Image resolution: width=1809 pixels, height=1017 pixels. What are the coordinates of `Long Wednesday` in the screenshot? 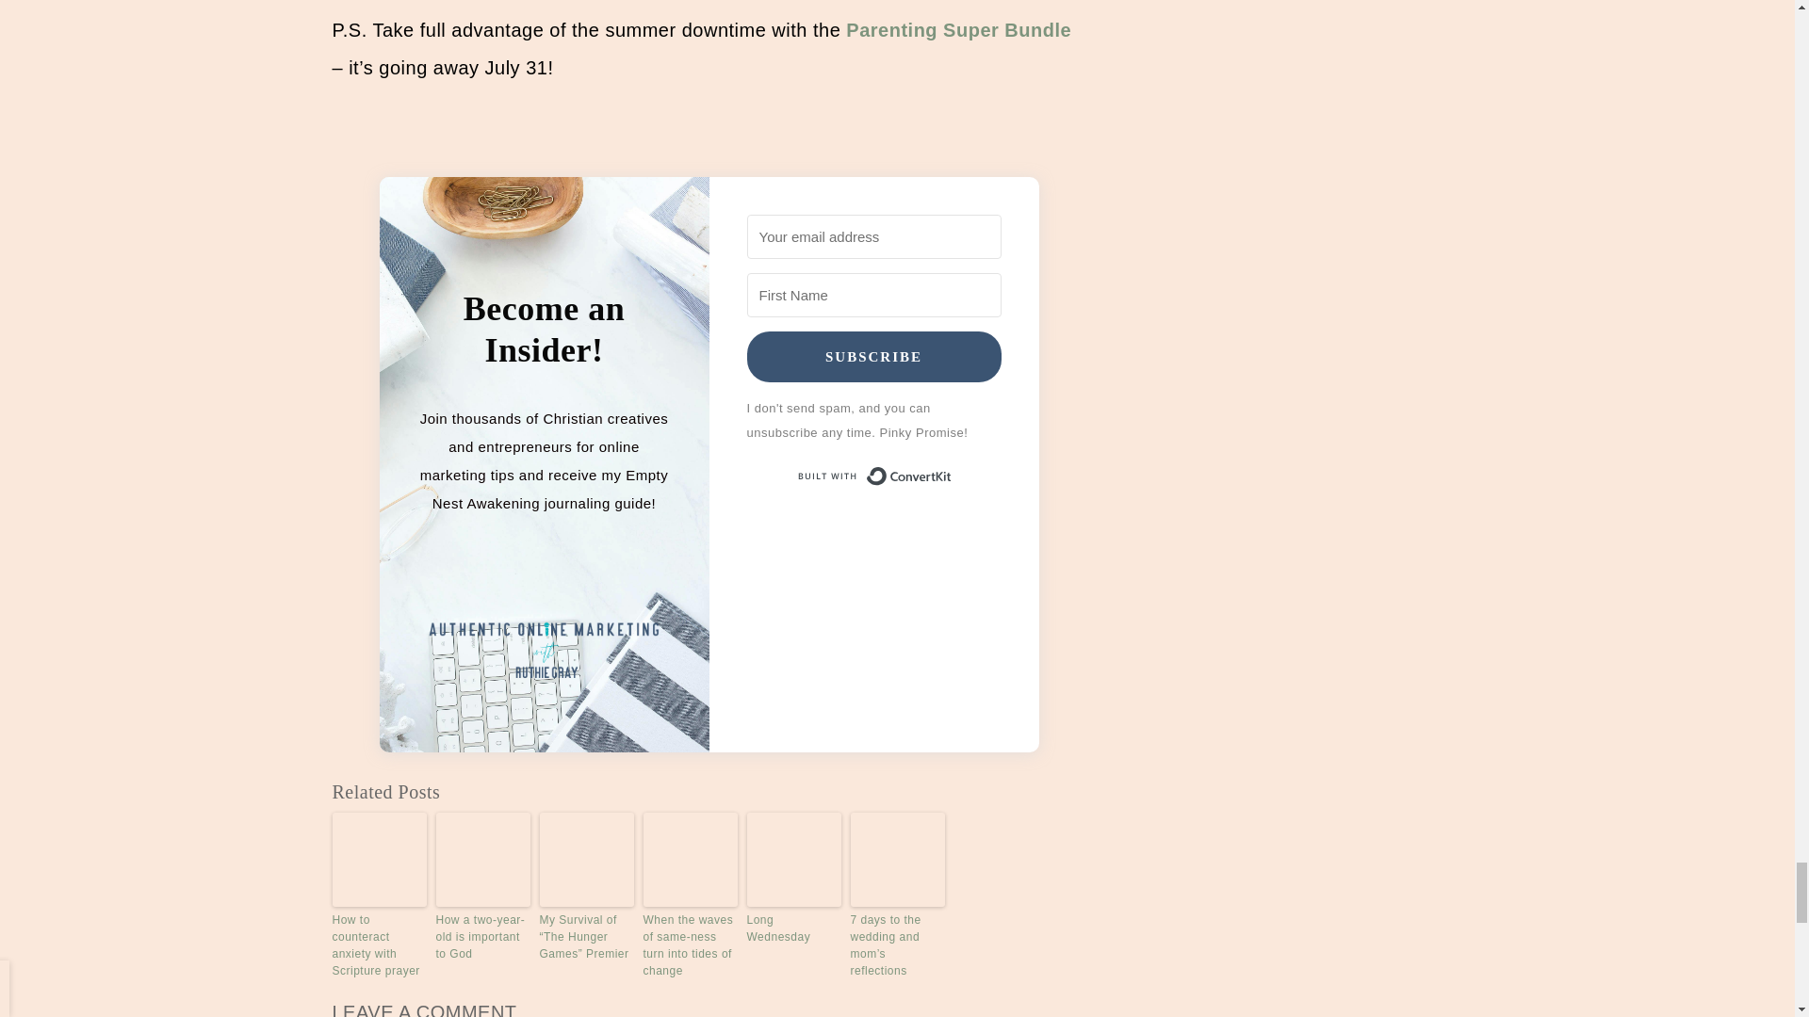 It's located at (793, 928).